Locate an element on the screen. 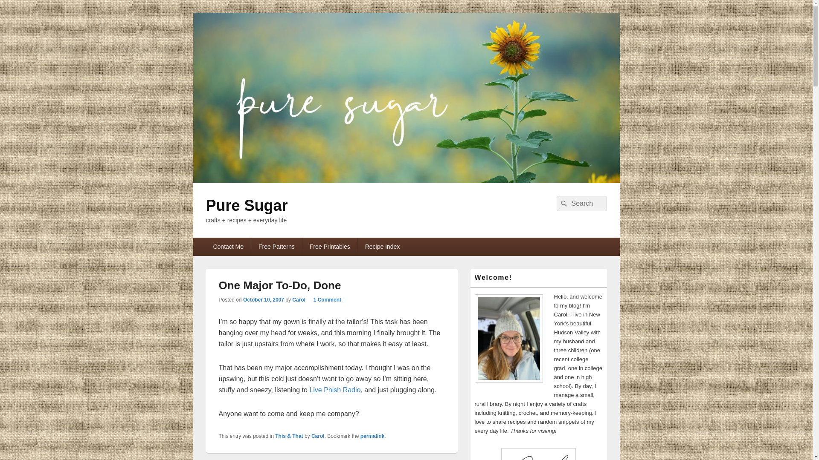  permalink is located at coordinates (372, 436).